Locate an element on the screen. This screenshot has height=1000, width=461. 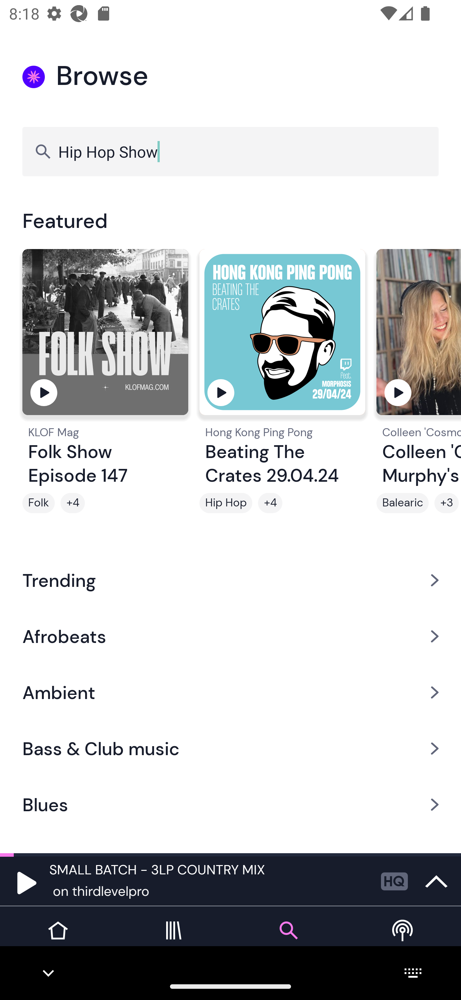
Ambient is located at coordinates (230, 692).